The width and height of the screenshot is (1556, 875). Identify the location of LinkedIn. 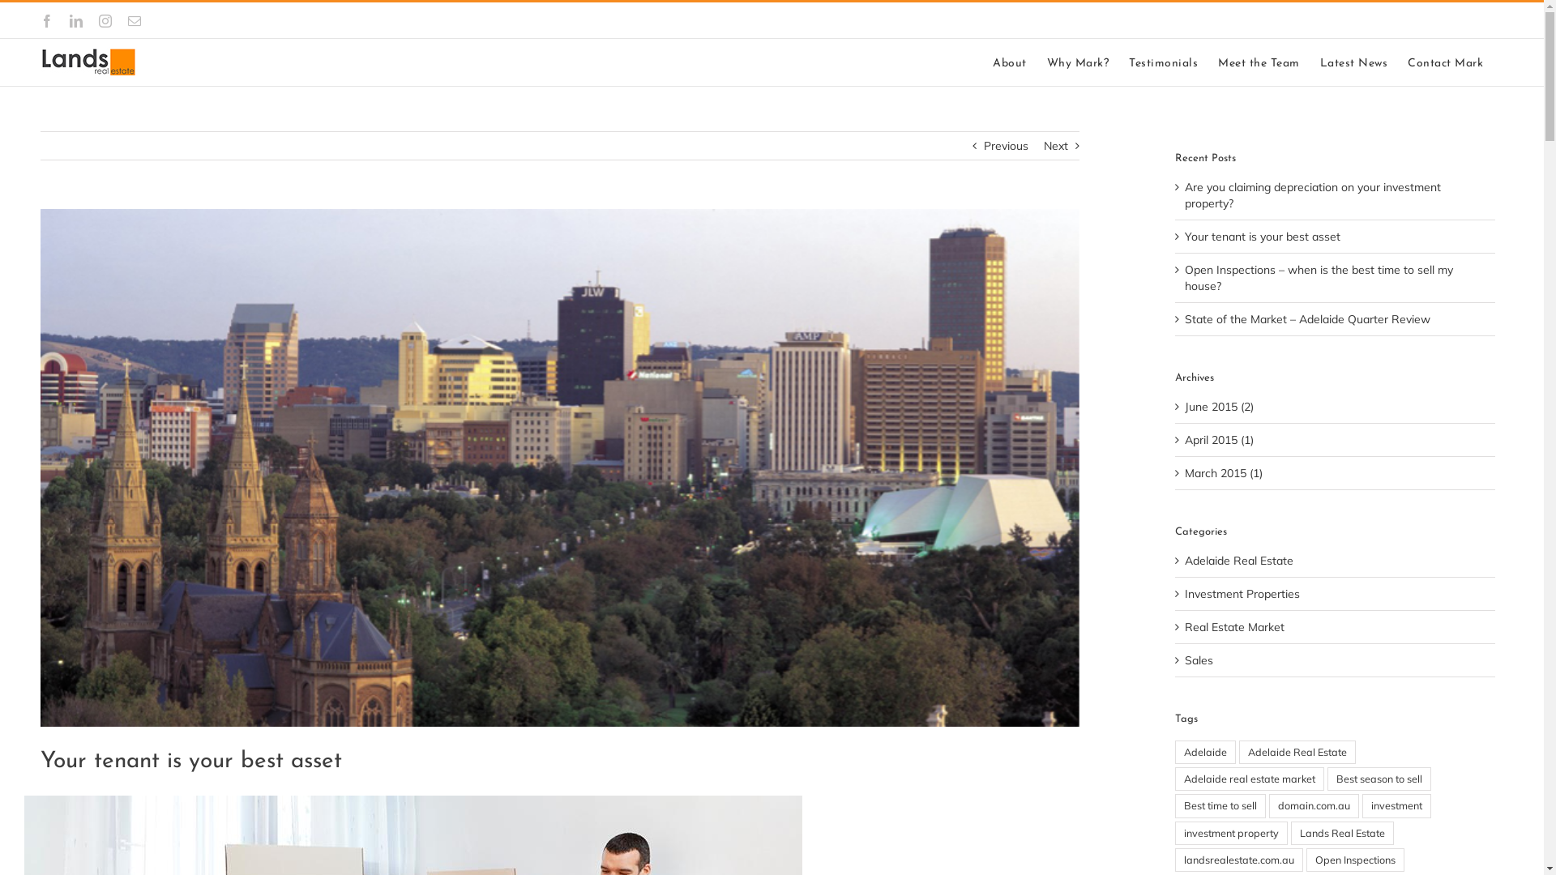
(76, 21).